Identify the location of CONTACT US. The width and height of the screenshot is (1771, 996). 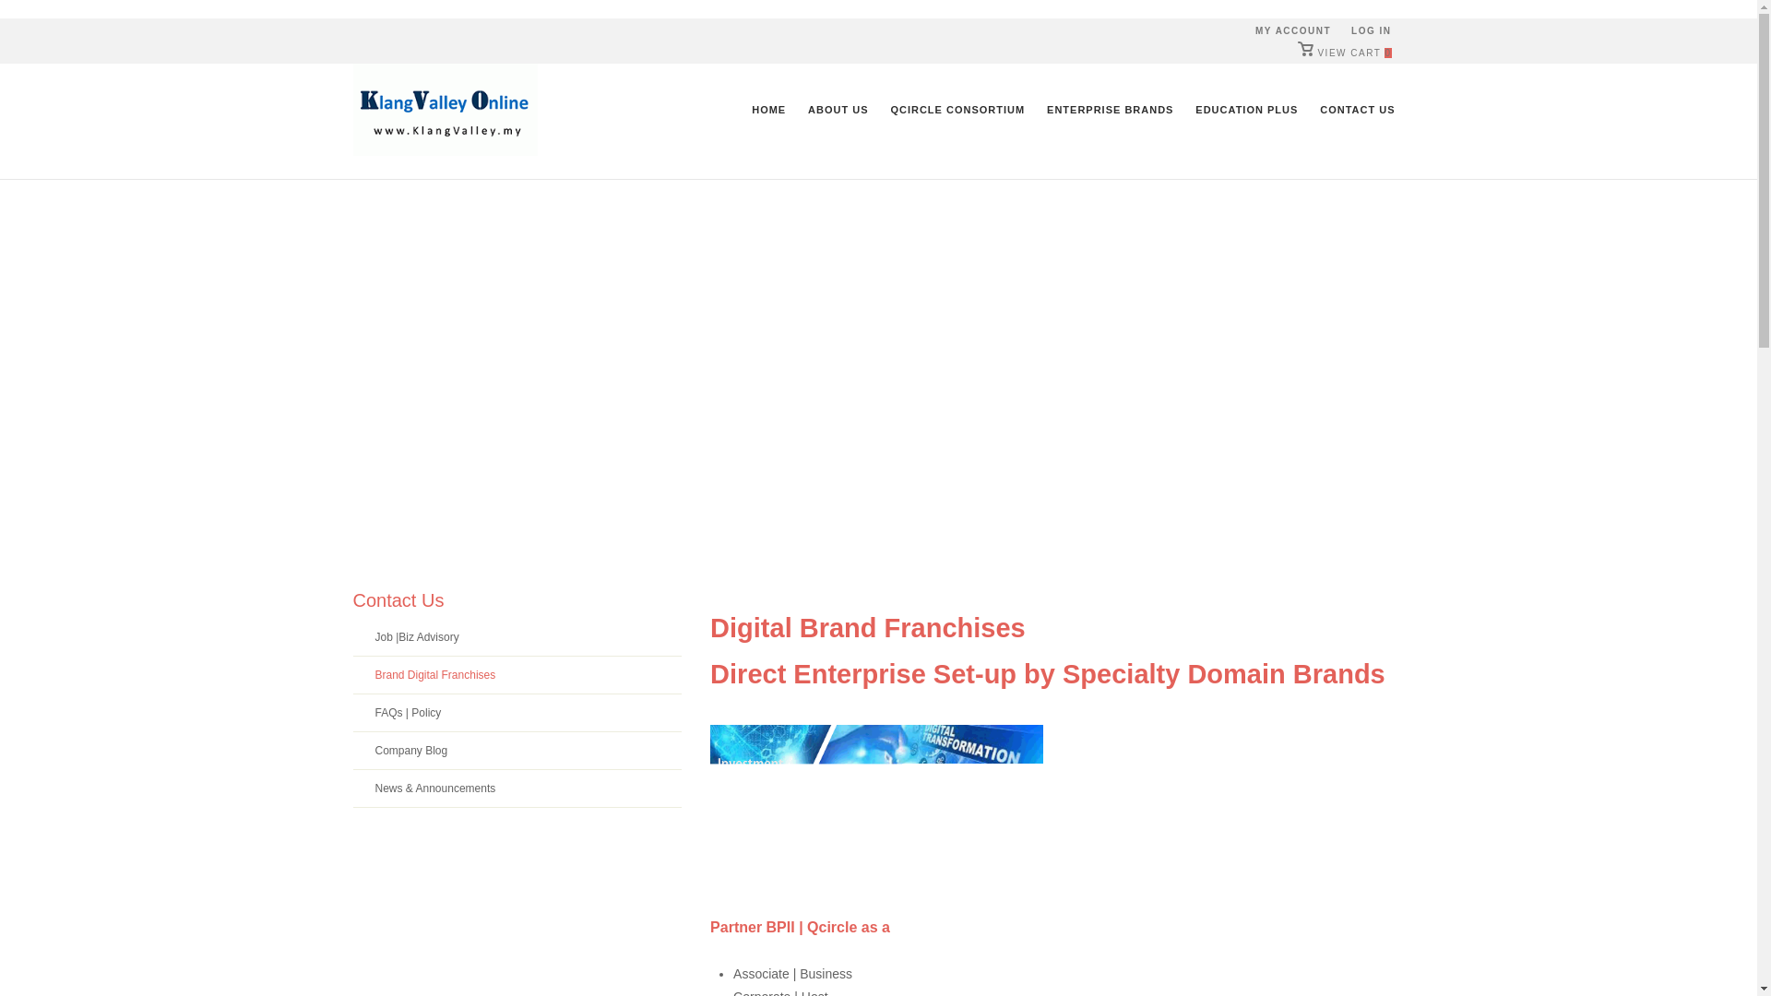
(1357, 109).